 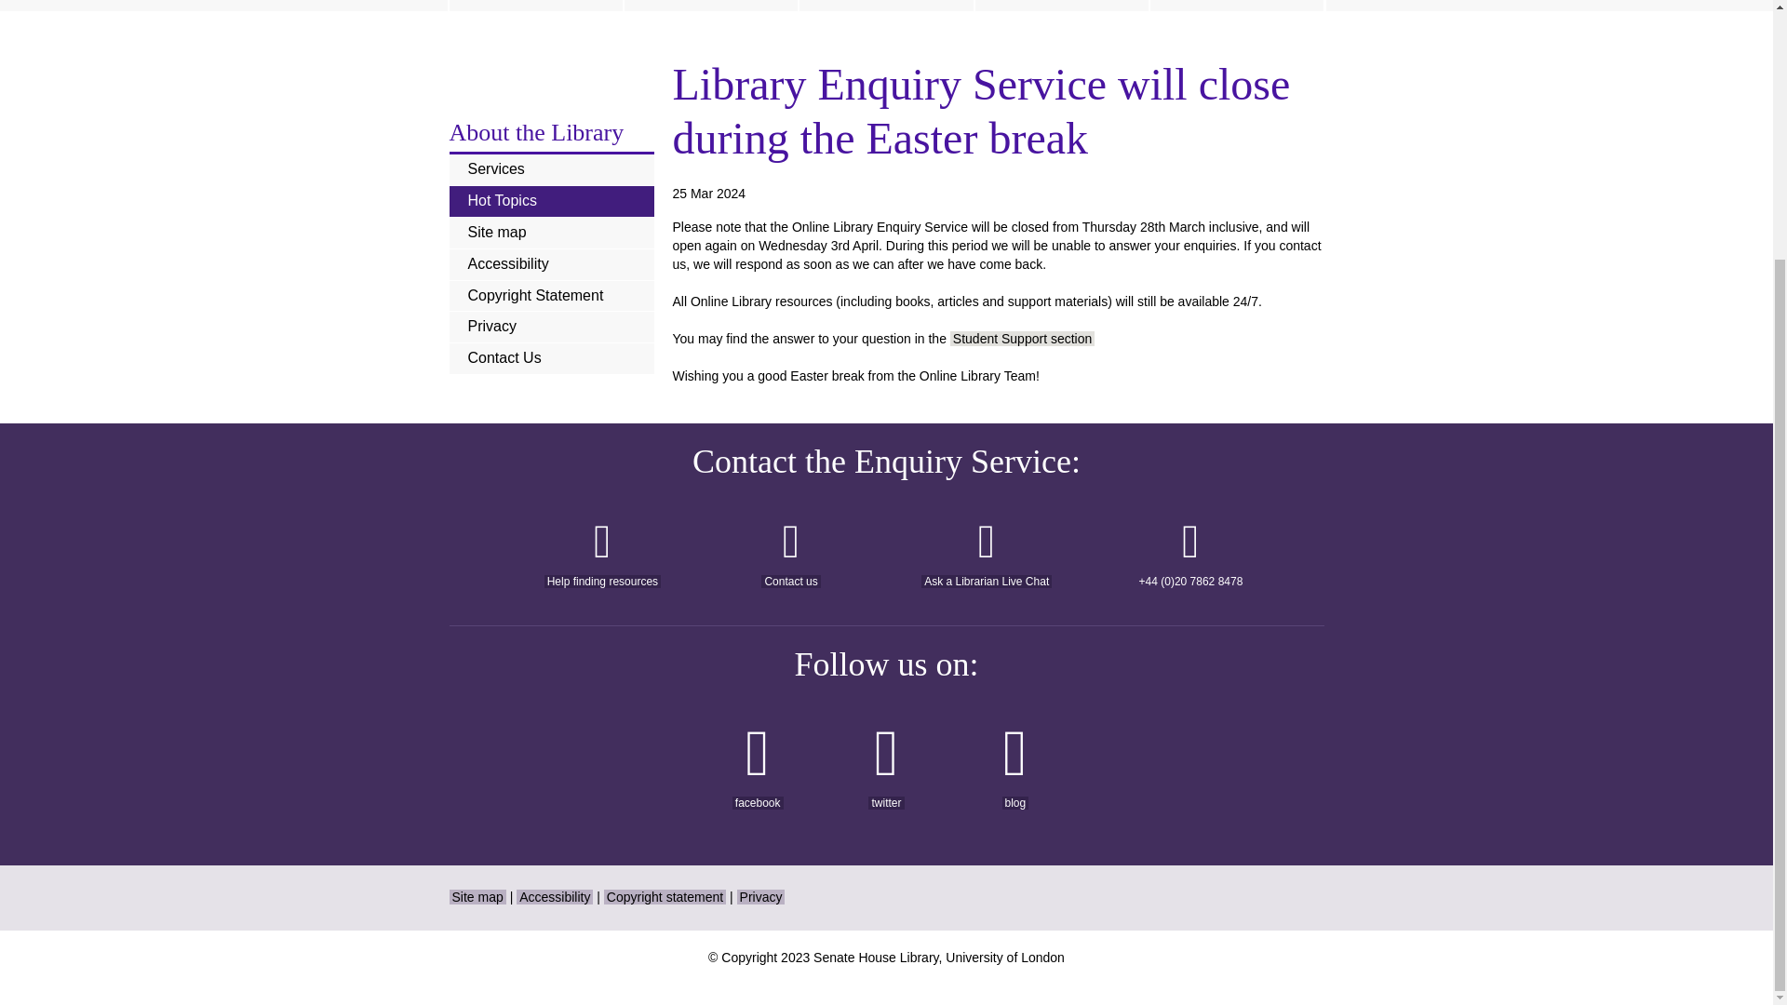 I want to click on Accessibility, so click(x=551, y=264).